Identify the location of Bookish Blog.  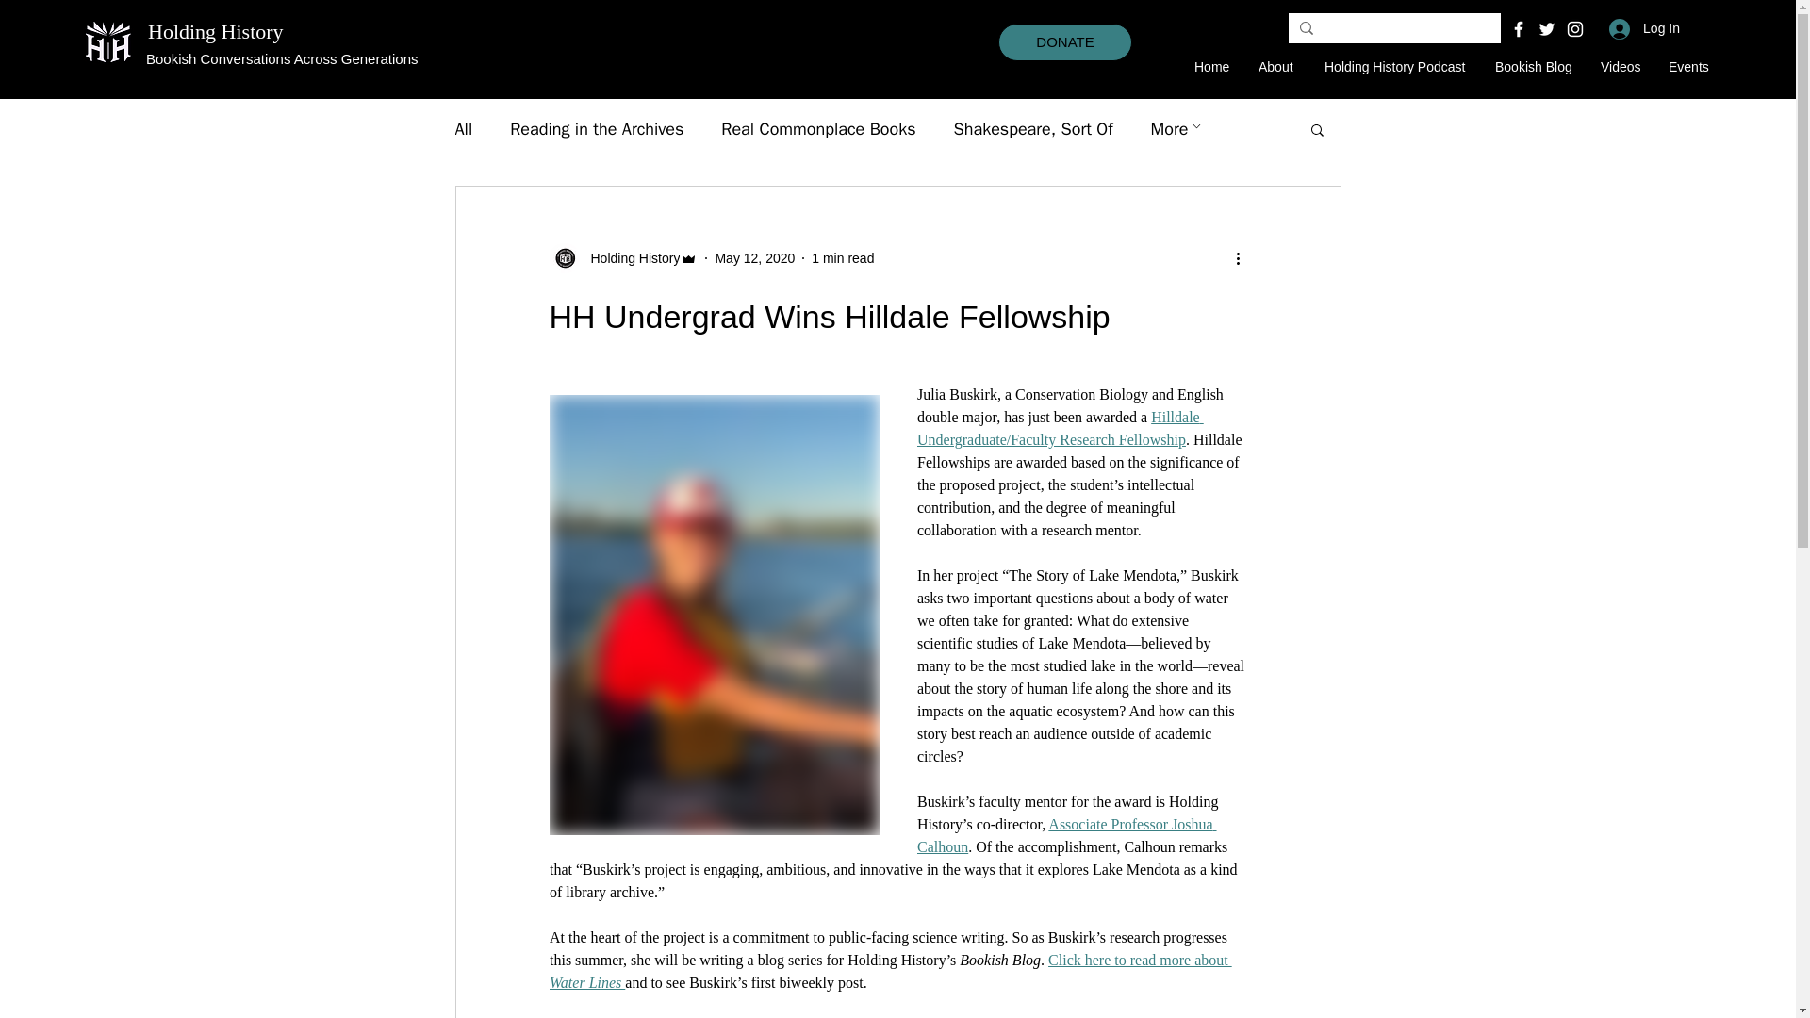
(1538, 67).